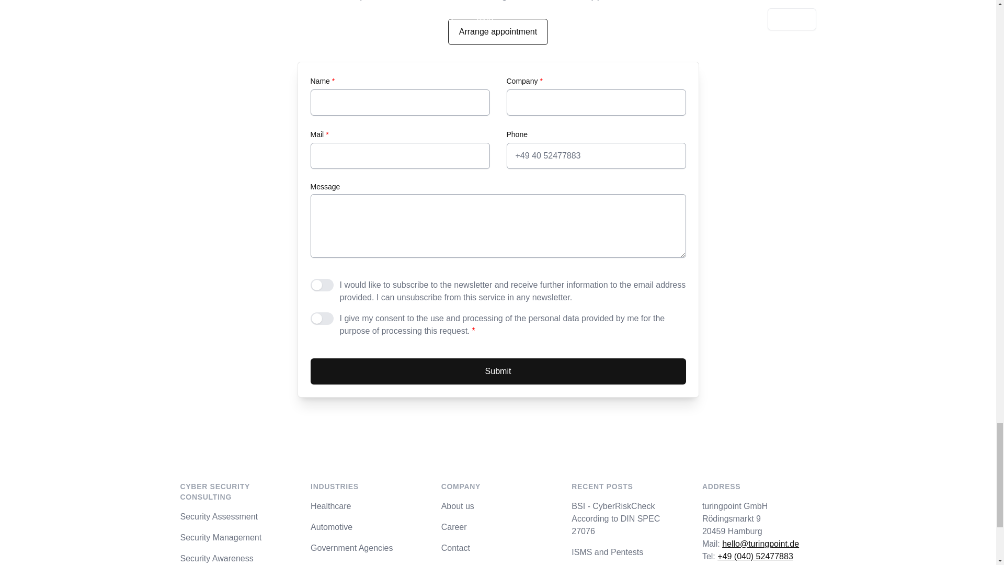 The image size is (1004, 565). What do you see at coordinates (367, 527) in the screenshot?
I see `Automotive` at bounding box center [367, 527].